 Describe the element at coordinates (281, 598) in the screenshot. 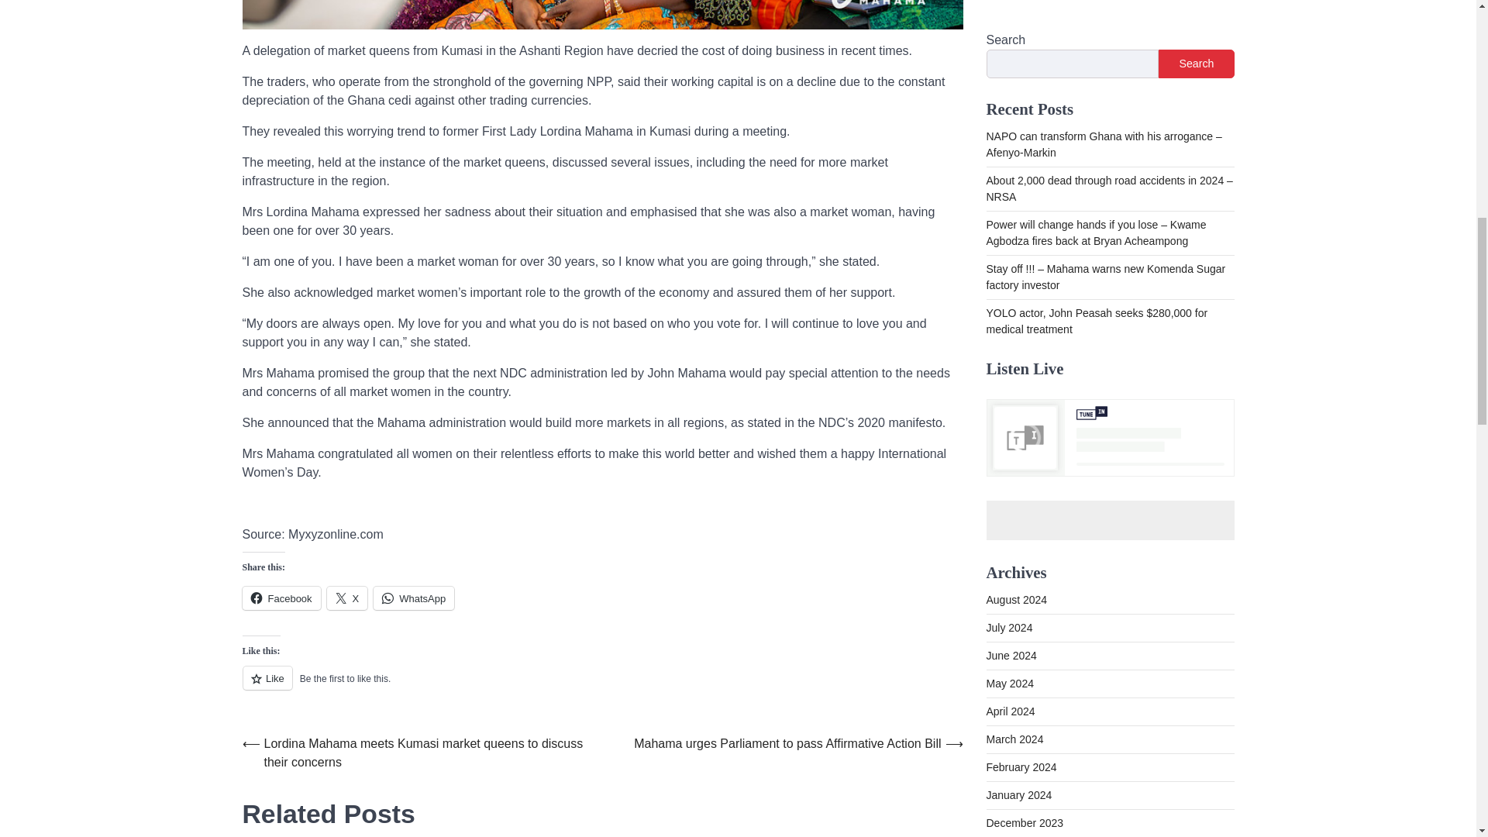

I see `Facebook` at that location.